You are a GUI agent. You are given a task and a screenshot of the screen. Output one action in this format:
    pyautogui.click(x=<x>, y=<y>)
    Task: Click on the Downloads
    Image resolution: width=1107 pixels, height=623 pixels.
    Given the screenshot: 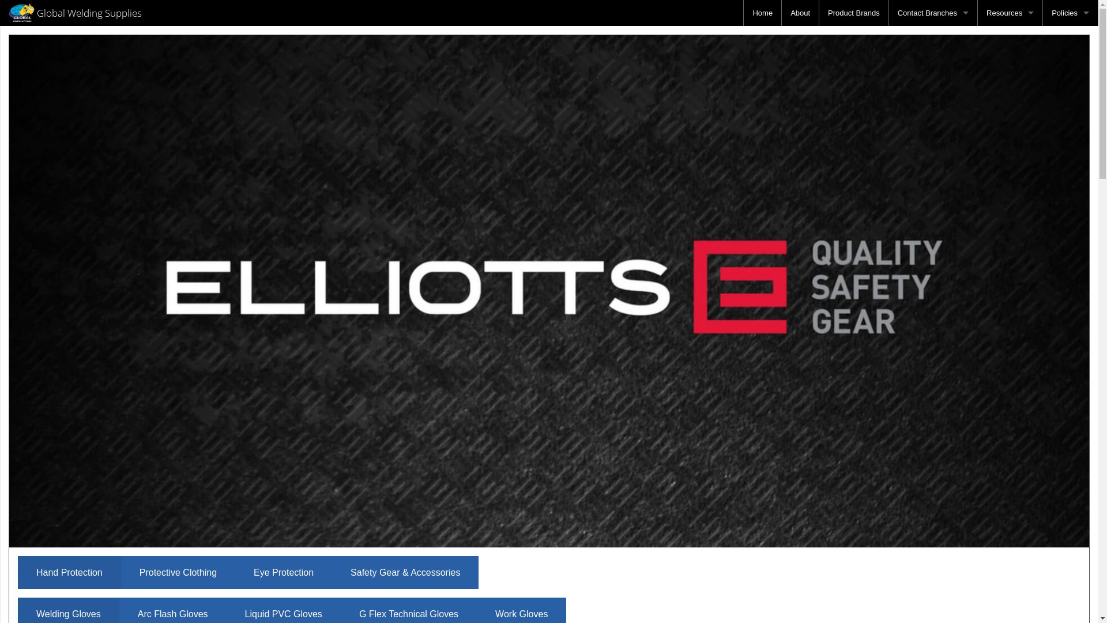 What is the action you would take?
    pyautogui.click(x=1010, y=65)
    